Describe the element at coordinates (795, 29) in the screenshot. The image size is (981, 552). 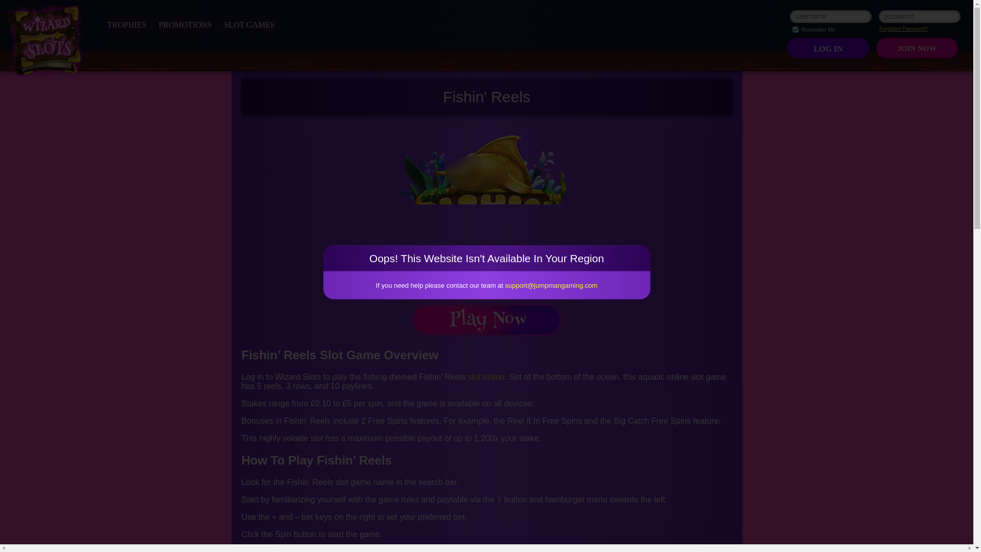
I see `1` at that location.